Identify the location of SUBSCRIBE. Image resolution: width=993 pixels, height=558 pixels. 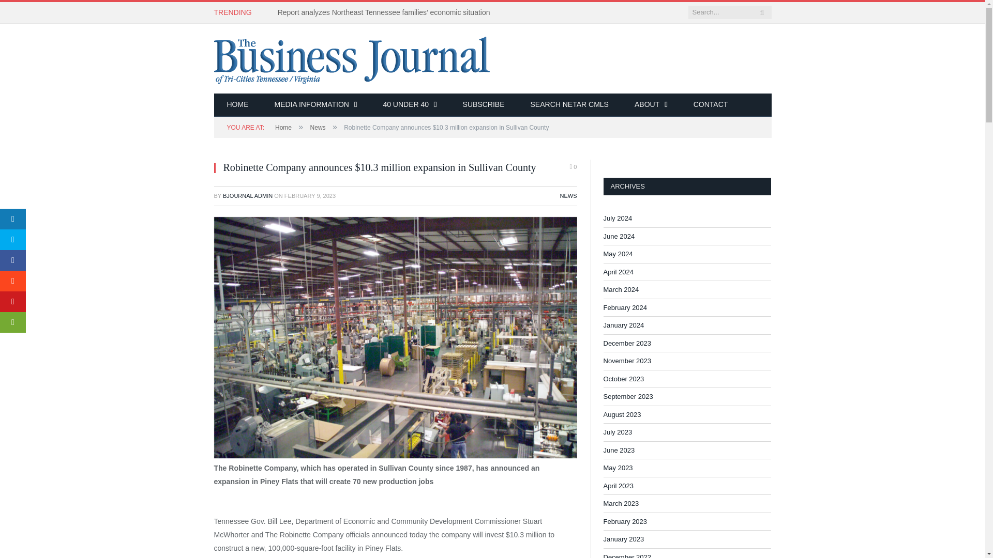
(483, 105).